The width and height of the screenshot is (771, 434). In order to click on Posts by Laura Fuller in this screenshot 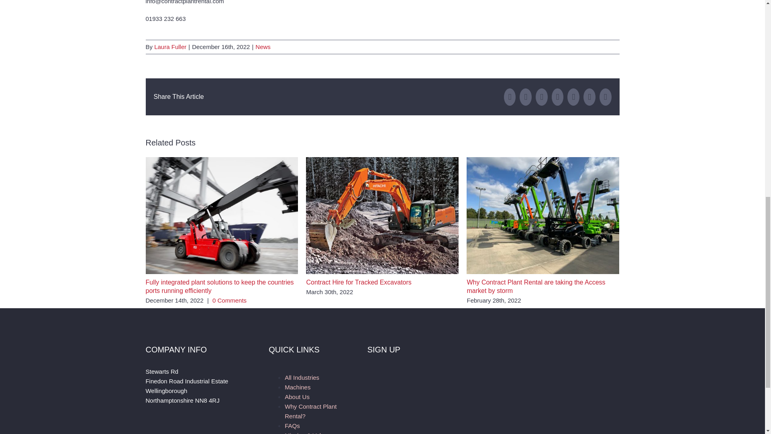, I will do `click(170, 47)`.